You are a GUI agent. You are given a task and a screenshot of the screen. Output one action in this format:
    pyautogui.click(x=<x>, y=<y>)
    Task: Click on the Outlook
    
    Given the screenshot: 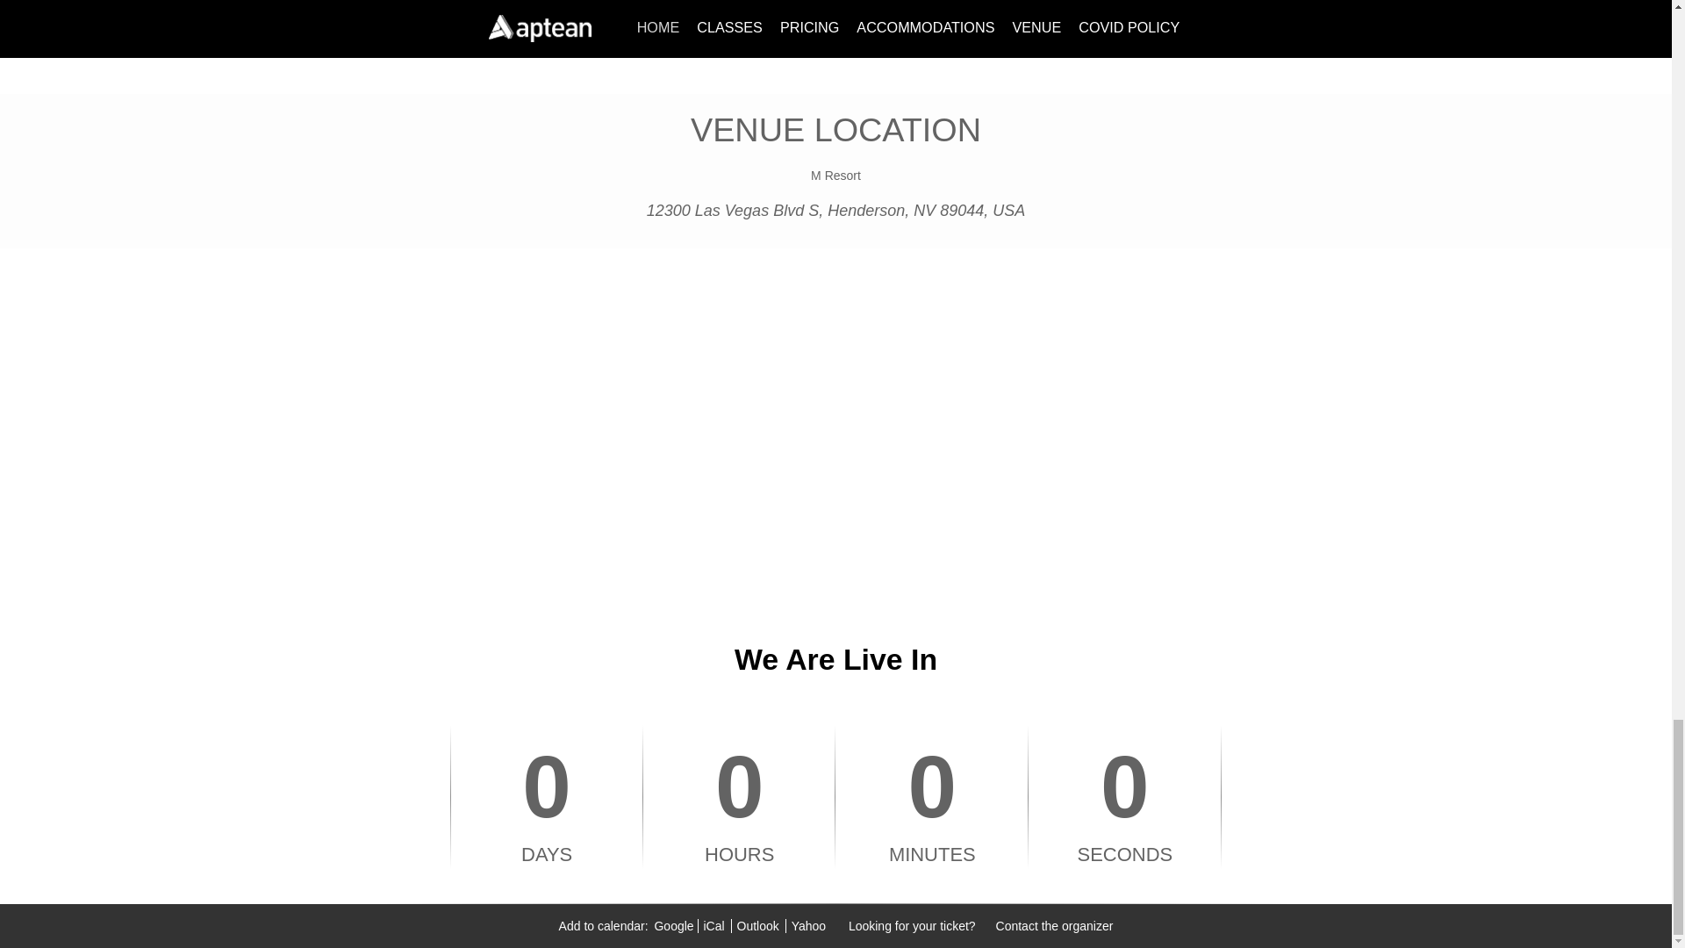 What is the action you would take?
    pyautogui.click(x=758, y=925)
    